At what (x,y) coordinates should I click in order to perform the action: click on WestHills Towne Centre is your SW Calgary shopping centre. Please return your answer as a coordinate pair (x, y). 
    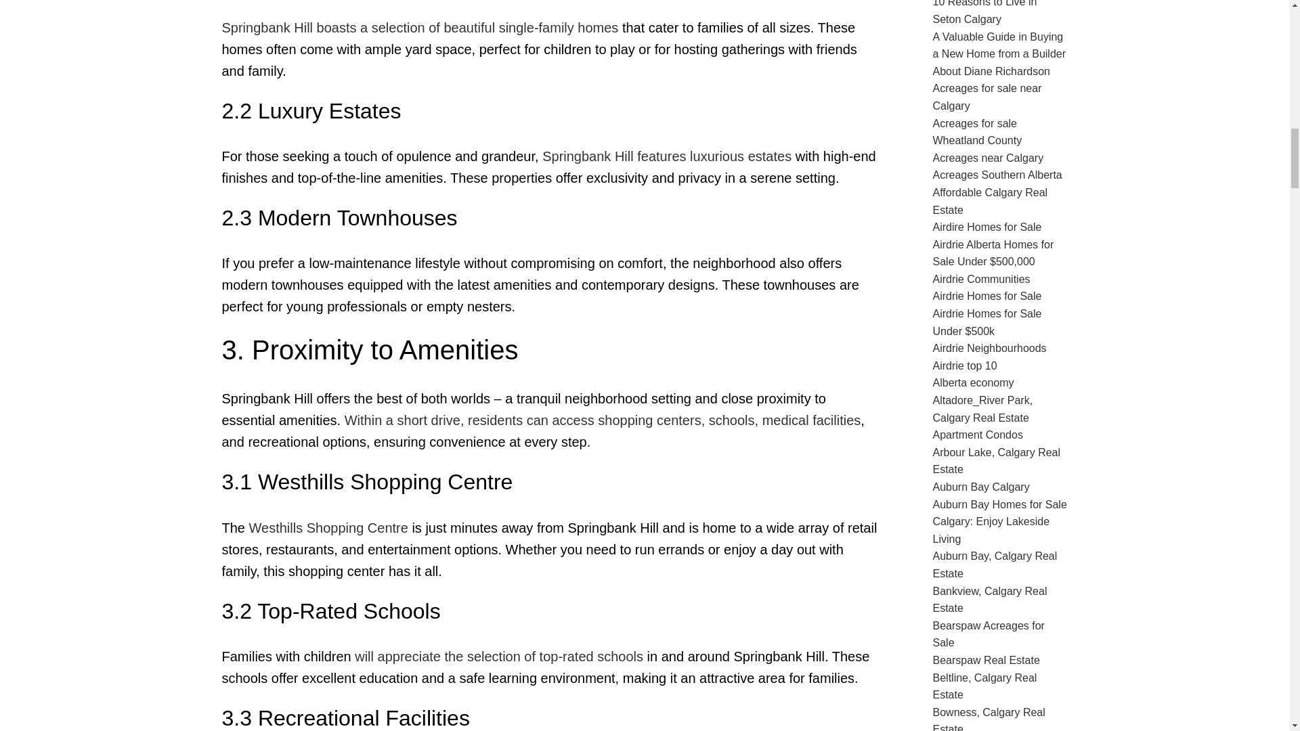
    Looking at the image, I should click on (328, 527).